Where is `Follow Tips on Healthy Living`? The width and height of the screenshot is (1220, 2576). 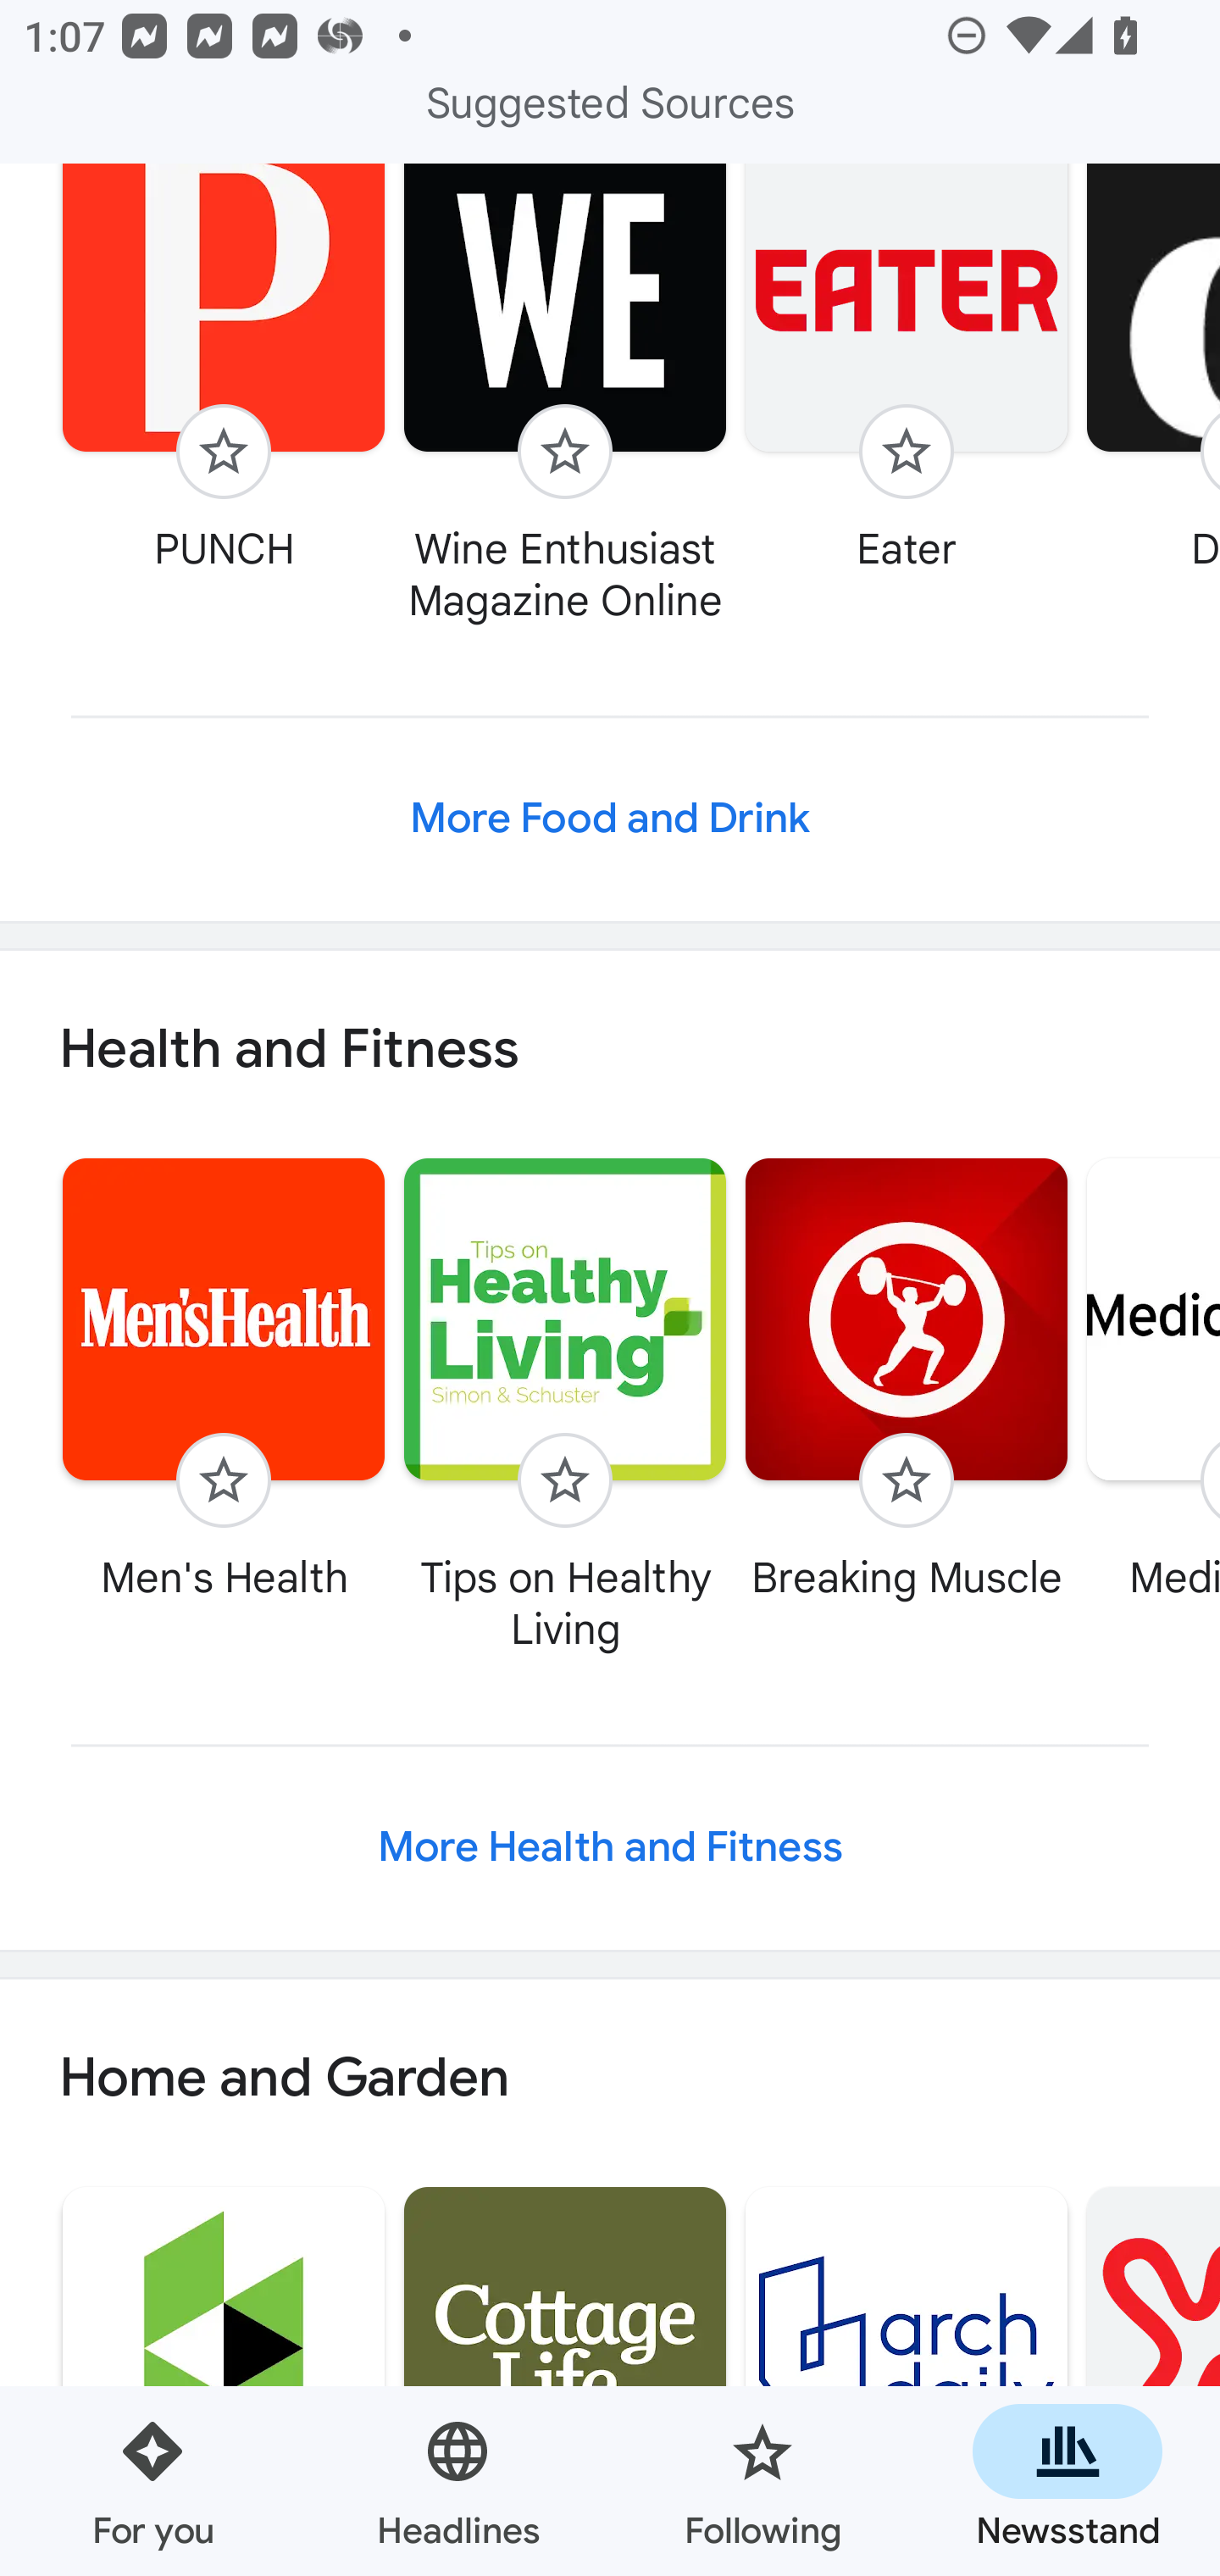 Follow Tips on Healthy Living is located at coordinates (565, 1403).